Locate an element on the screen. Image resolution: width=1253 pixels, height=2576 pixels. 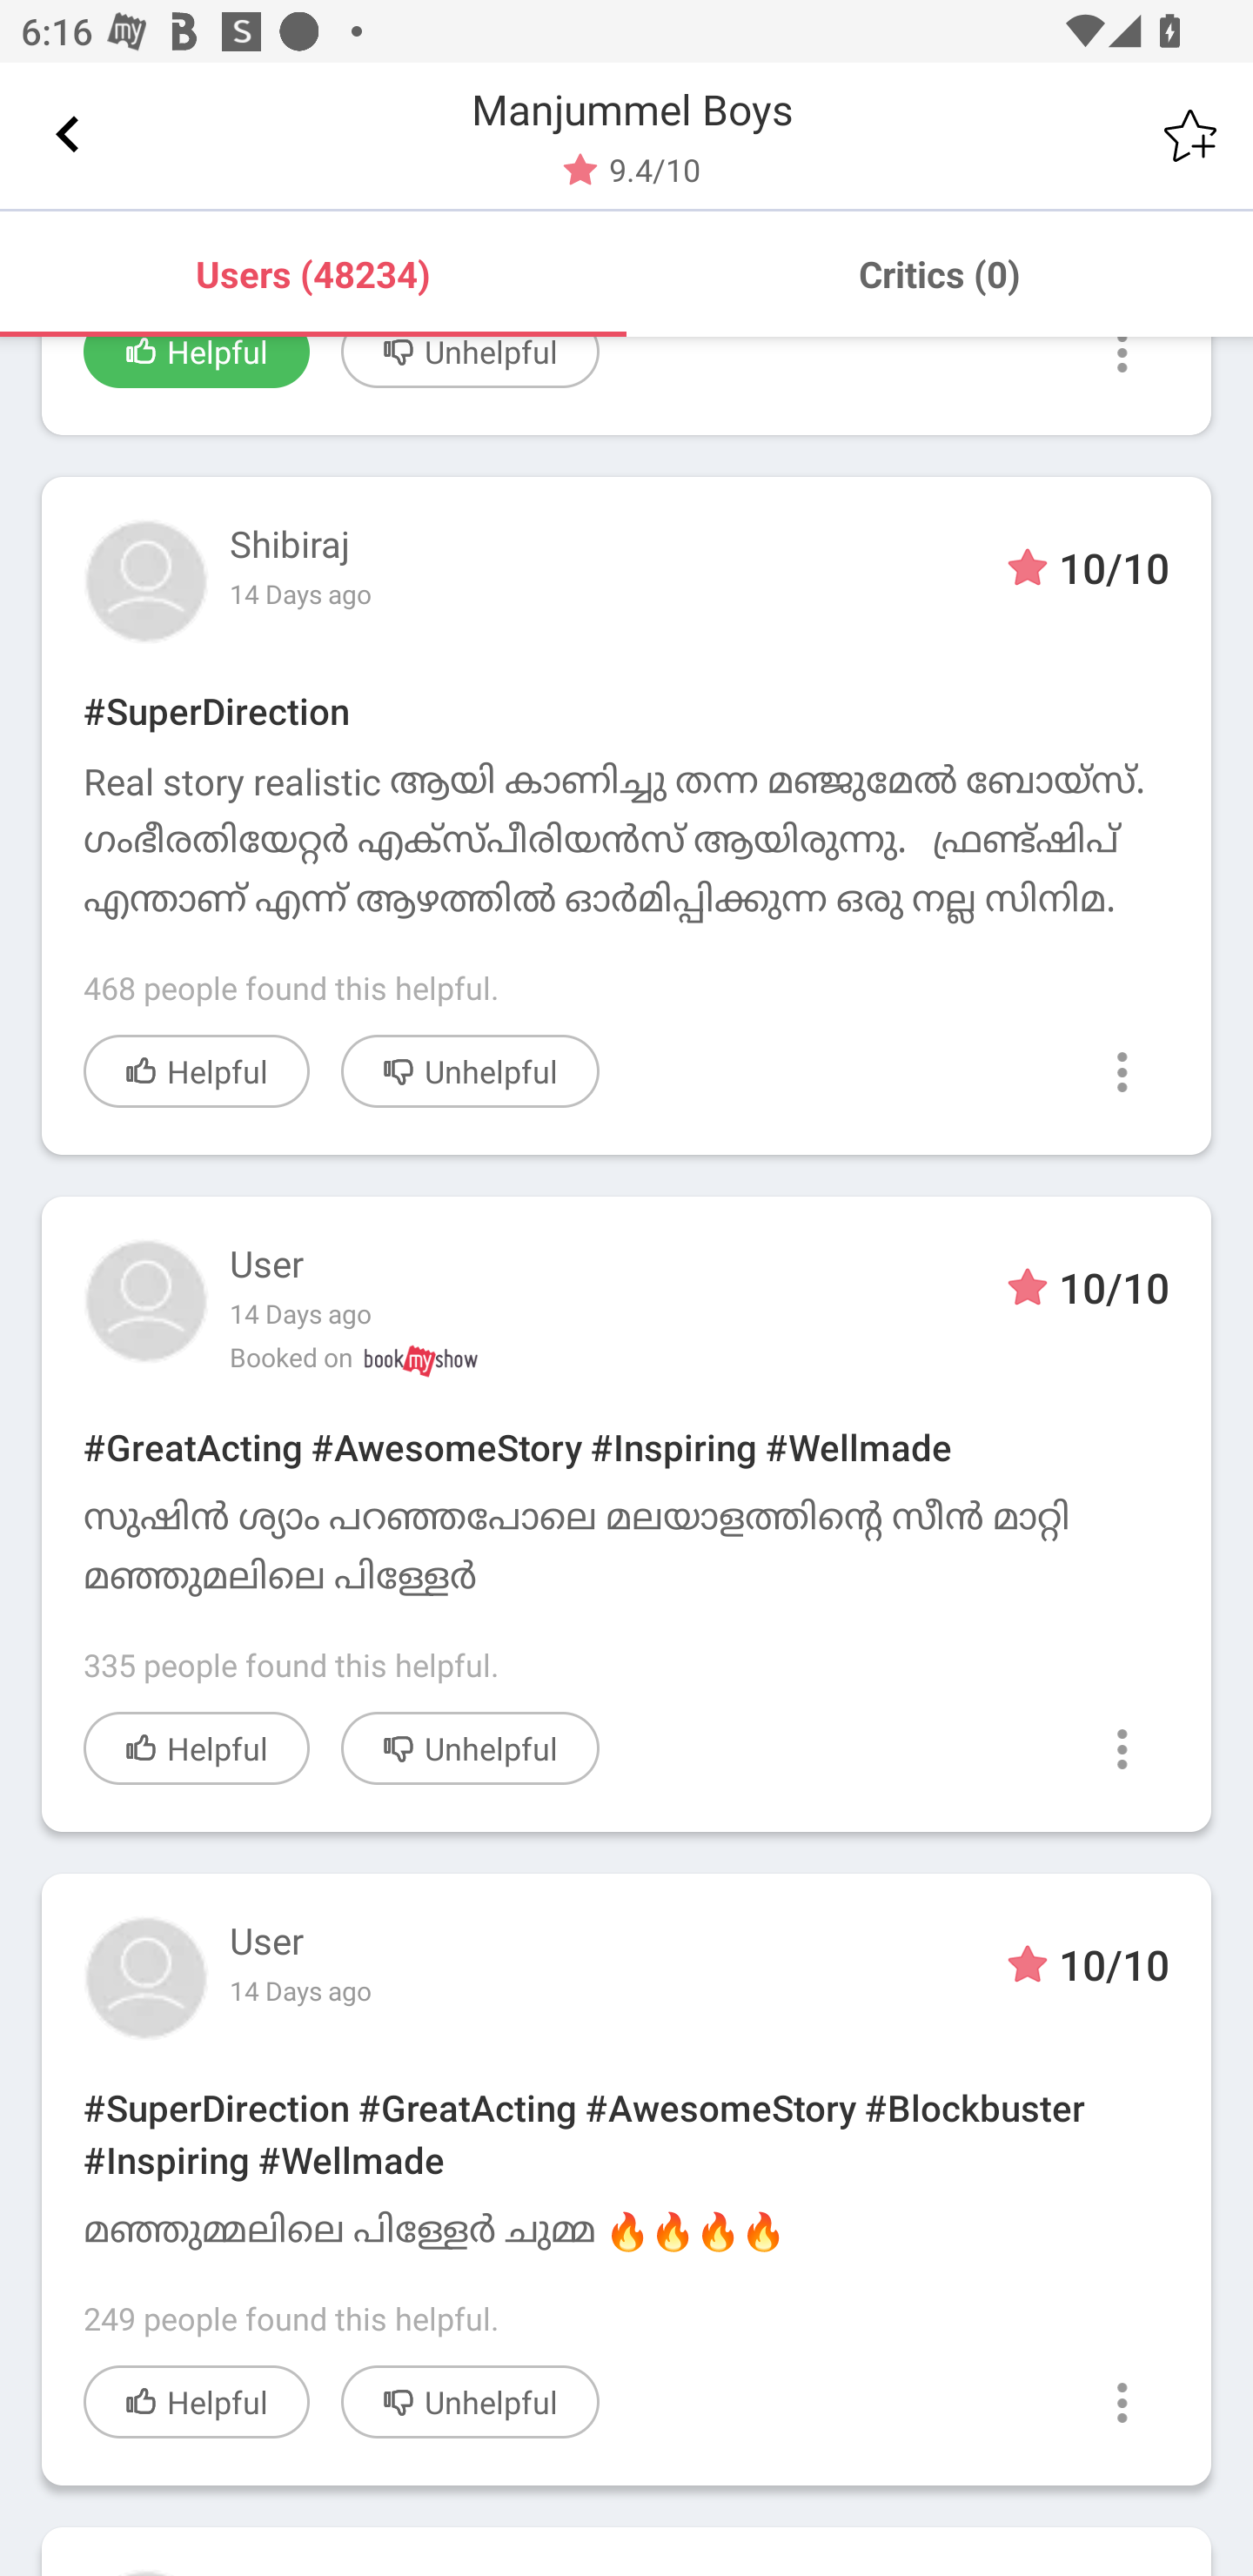
Helpful is located at coordinates (197, 2402).